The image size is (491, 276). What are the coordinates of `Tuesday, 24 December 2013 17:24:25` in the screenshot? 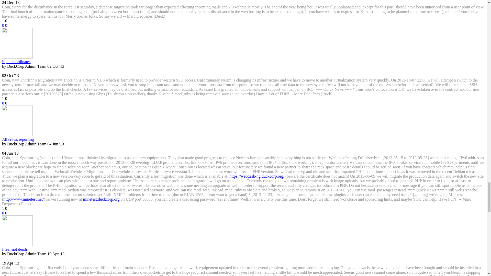 It's located at (11, 3).